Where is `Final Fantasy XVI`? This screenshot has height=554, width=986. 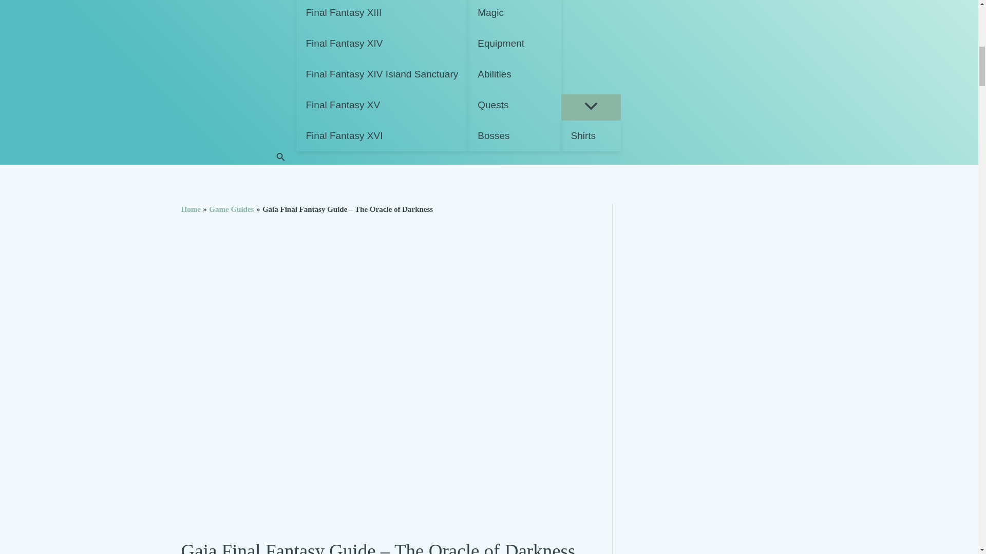
Final Fantasy XVI is located at coordinates (382, 135).